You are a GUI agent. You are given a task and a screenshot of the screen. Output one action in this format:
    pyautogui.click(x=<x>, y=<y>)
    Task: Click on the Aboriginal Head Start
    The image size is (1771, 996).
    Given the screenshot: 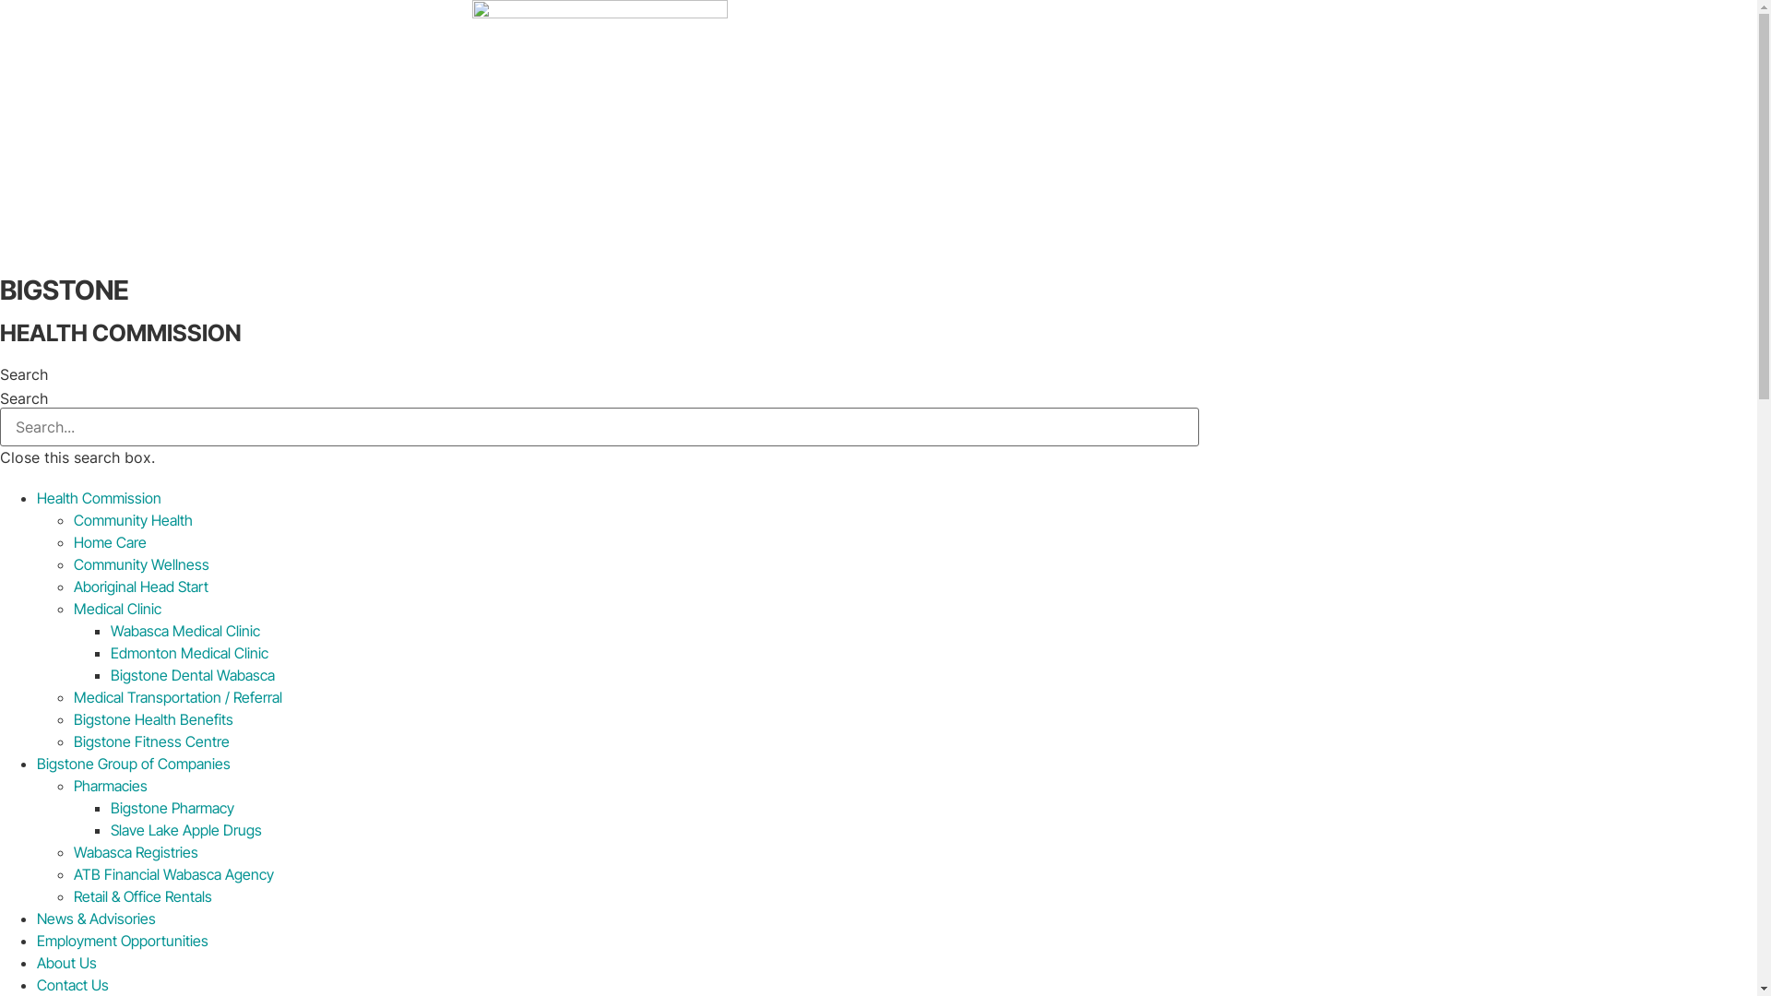 What is the action you would take?
    pyautogui.click(x=141, y=587)
    